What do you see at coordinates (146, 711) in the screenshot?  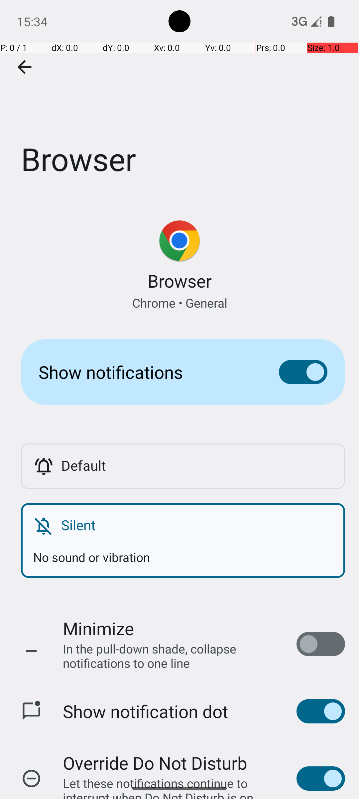 I see `Show notification dot` at bounding box center [146, 711].